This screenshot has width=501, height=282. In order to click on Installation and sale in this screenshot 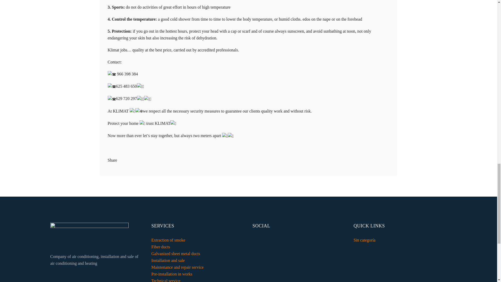, I will do `click(168, 260)`.